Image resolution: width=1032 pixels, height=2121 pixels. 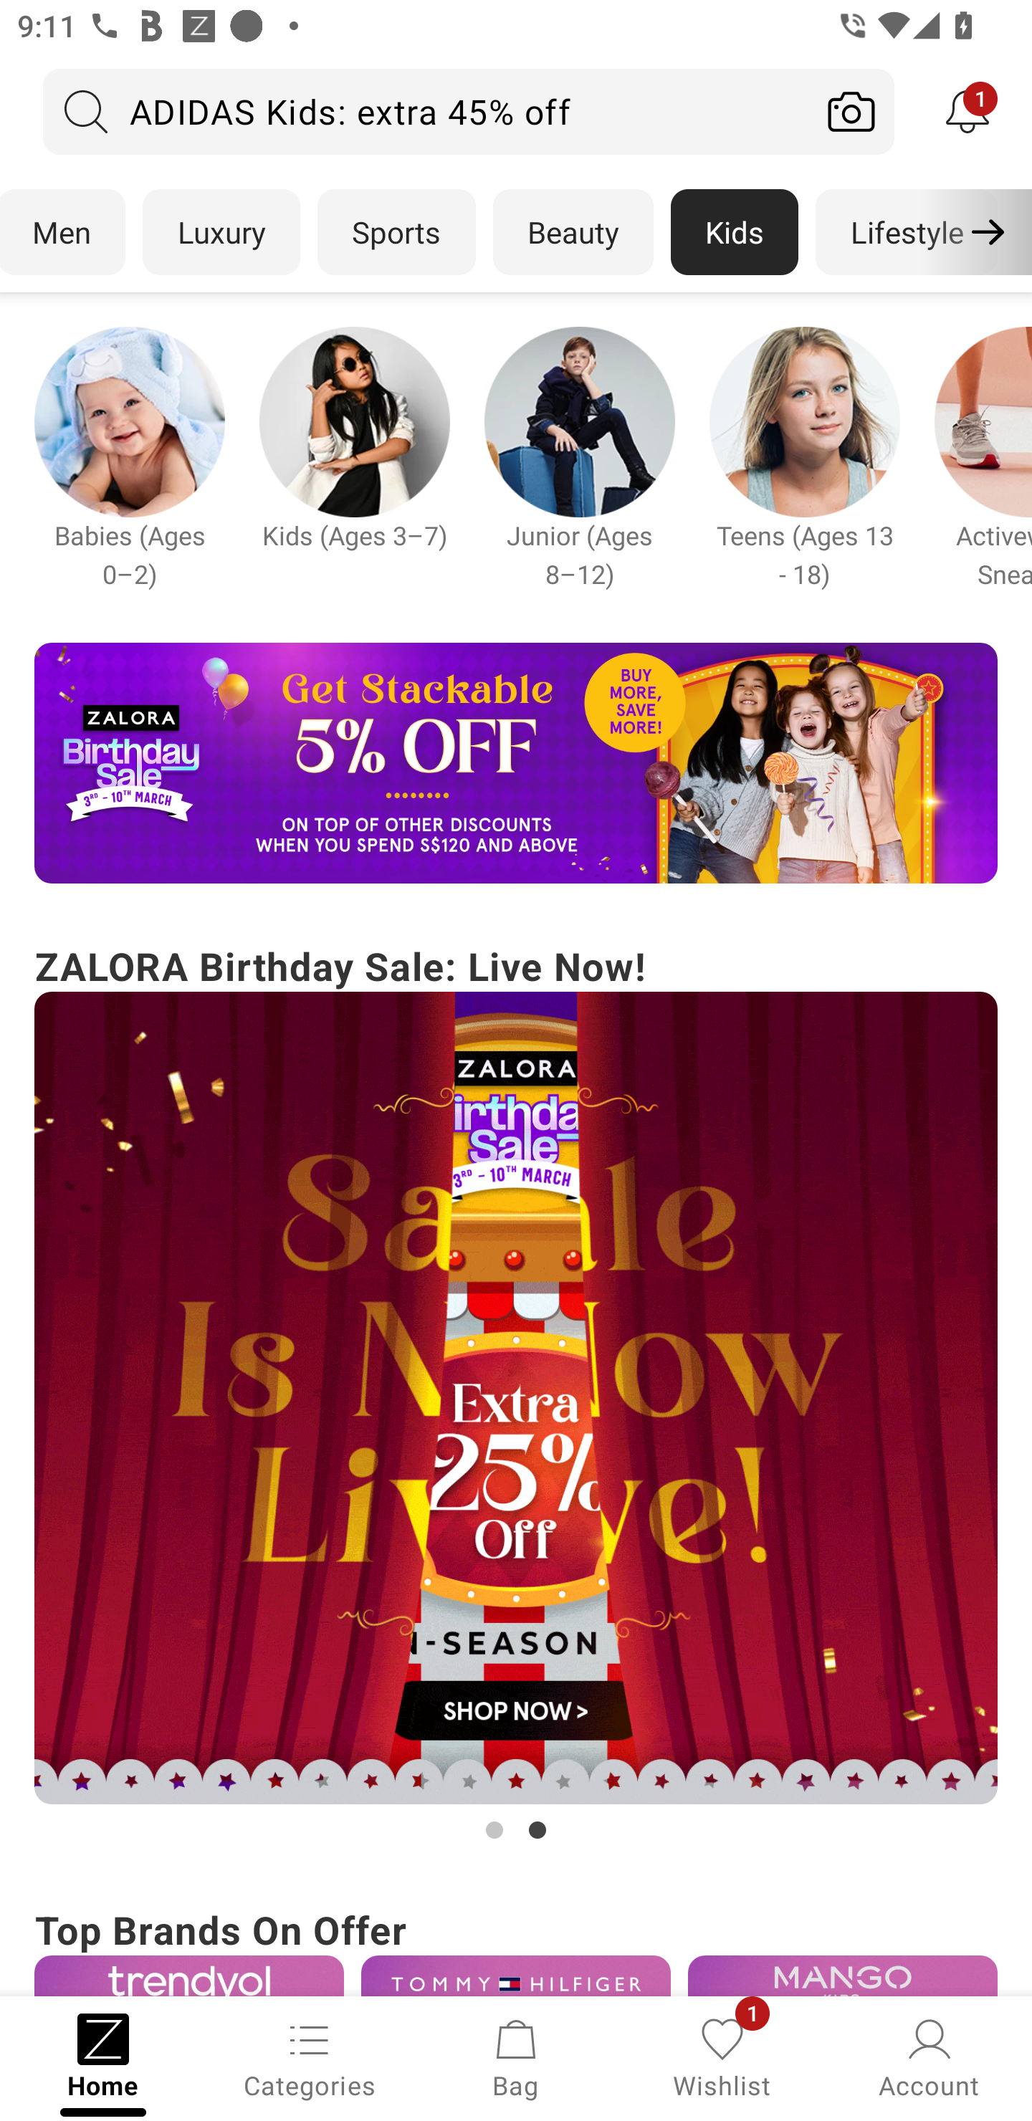 What do you see at coordinates (516, 1976) in the screenshot?
I see `Campaign banner` at bounding box center [516, 1976].